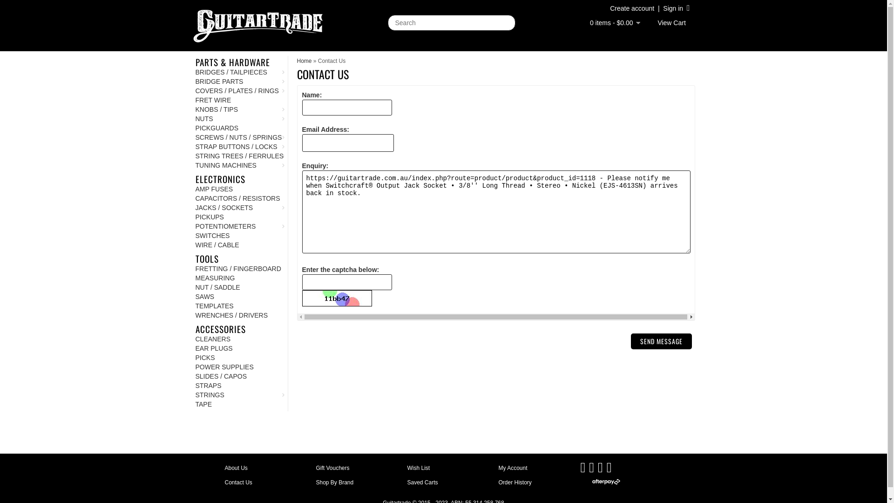 This screenshot has height=503, width=894. What do you see at coordinates (239, 217) in the screenshot?
I see `PICKUPS` at bounding box center [239, 217].